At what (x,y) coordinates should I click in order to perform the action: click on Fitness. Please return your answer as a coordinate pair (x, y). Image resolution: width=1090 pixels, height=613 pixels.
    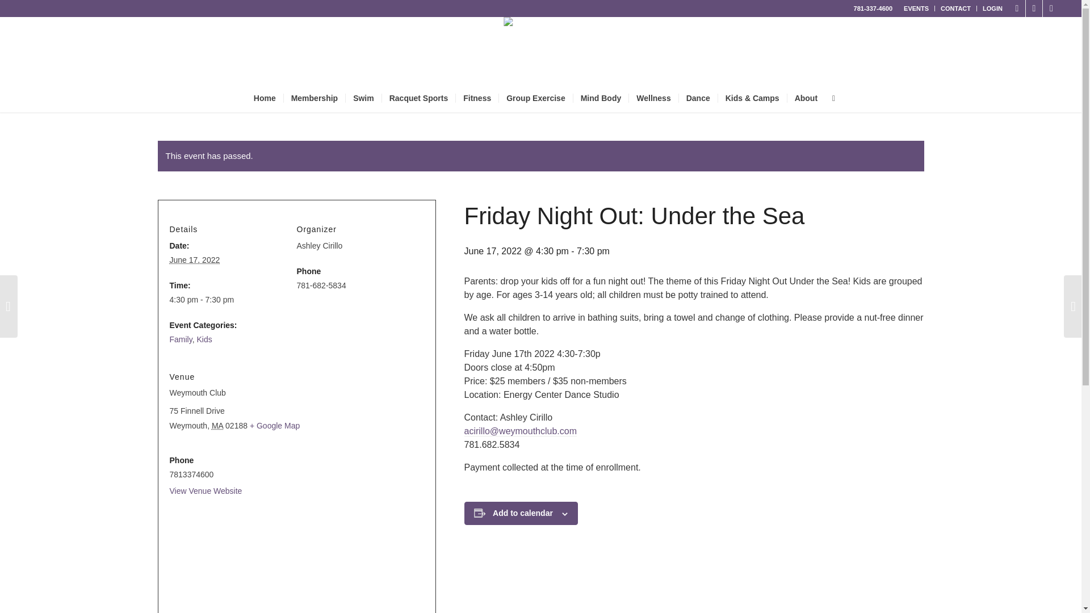
    Looking at the image, I should click on (477, 98).